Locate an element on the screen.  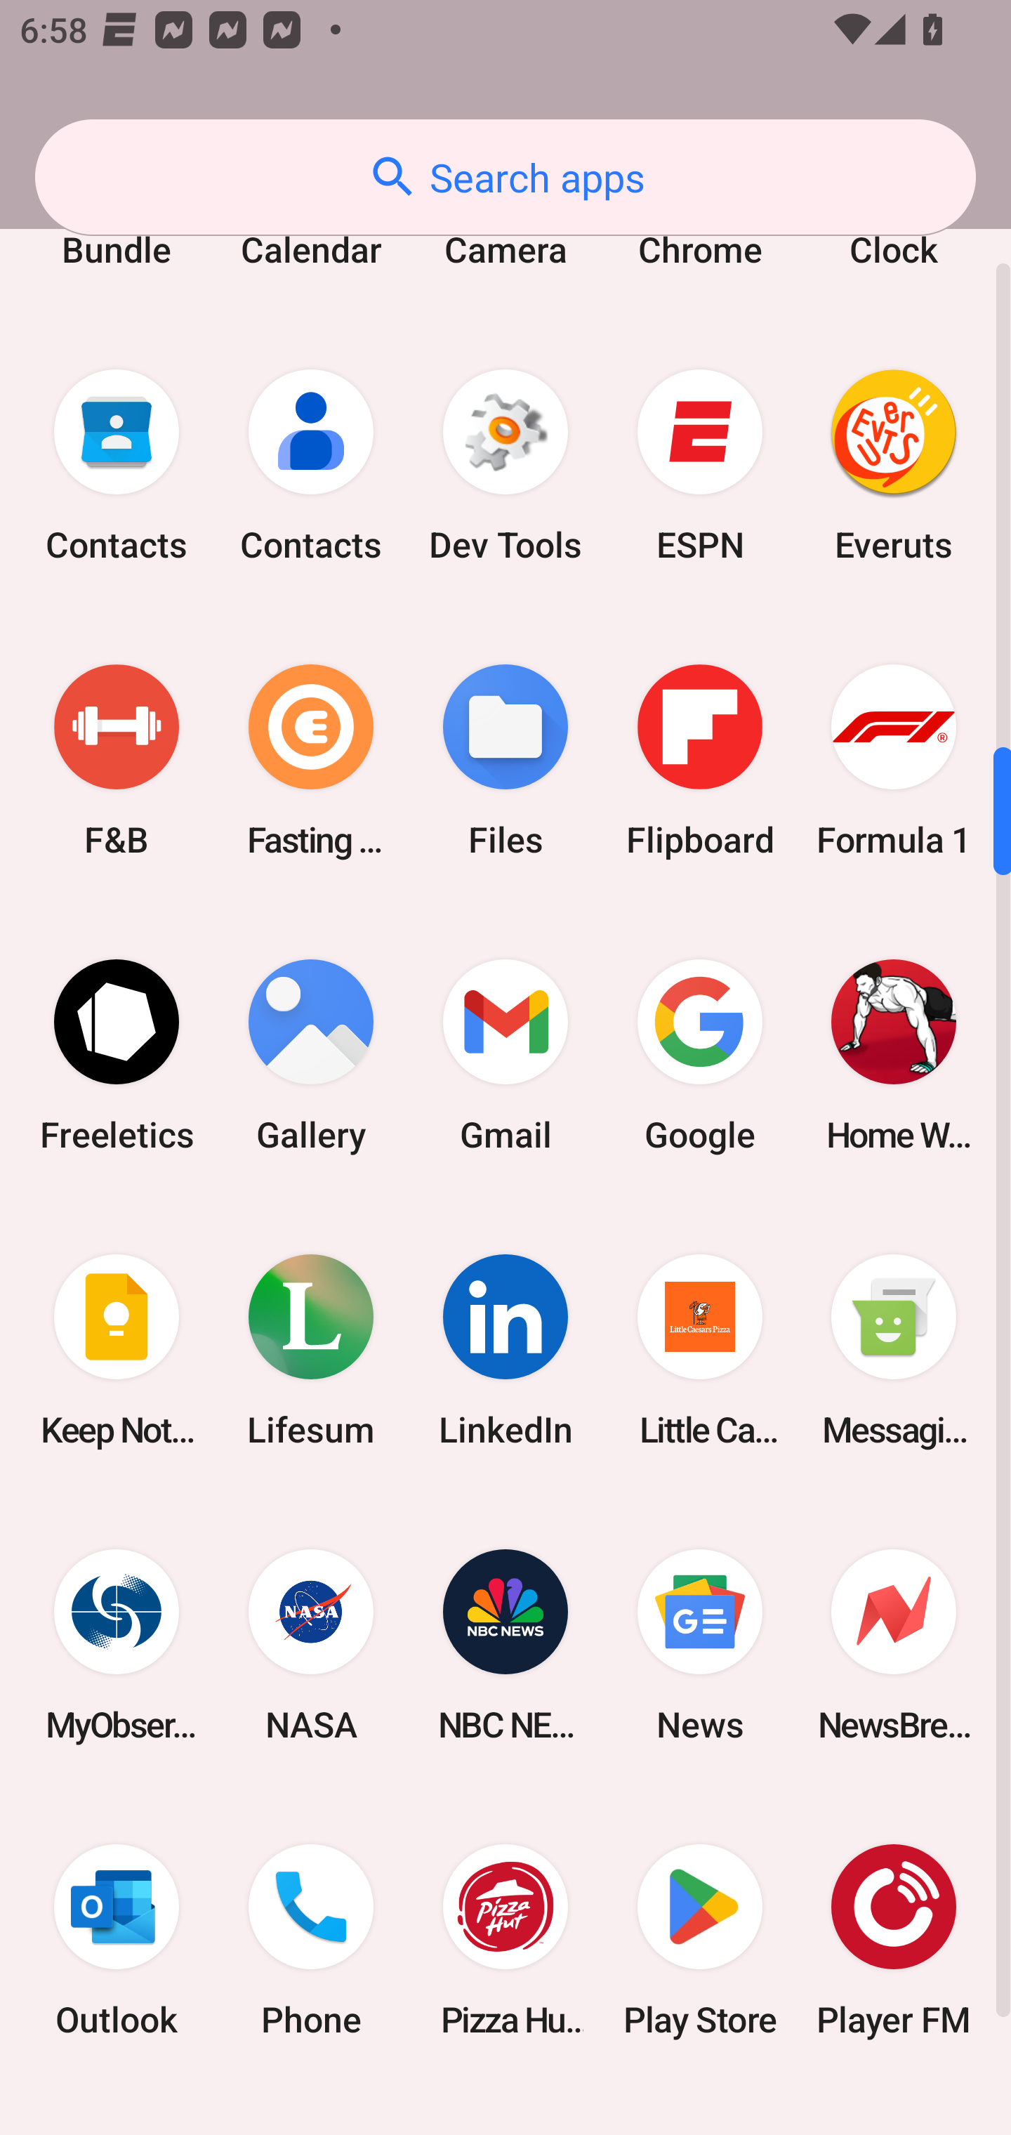
  Search apps is located at coordinates (505, 177).